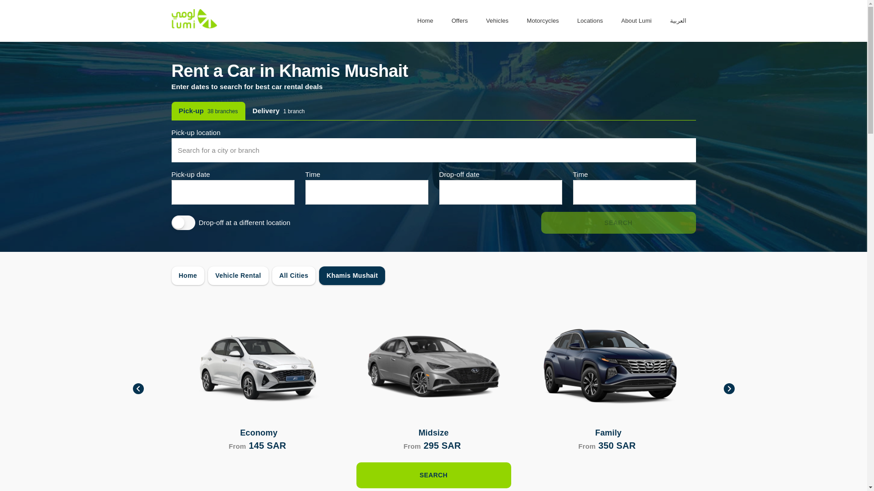 The width and height of the screenshot is (874, 491). Describe the element at coordinates (460, 21) in the screenshot. I see `All Cities` at that location.